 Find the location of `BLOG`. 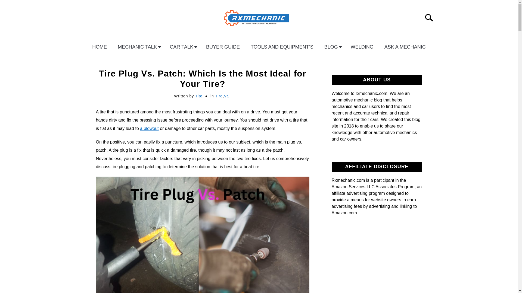

BLOG is located at coordinates (332, 47).